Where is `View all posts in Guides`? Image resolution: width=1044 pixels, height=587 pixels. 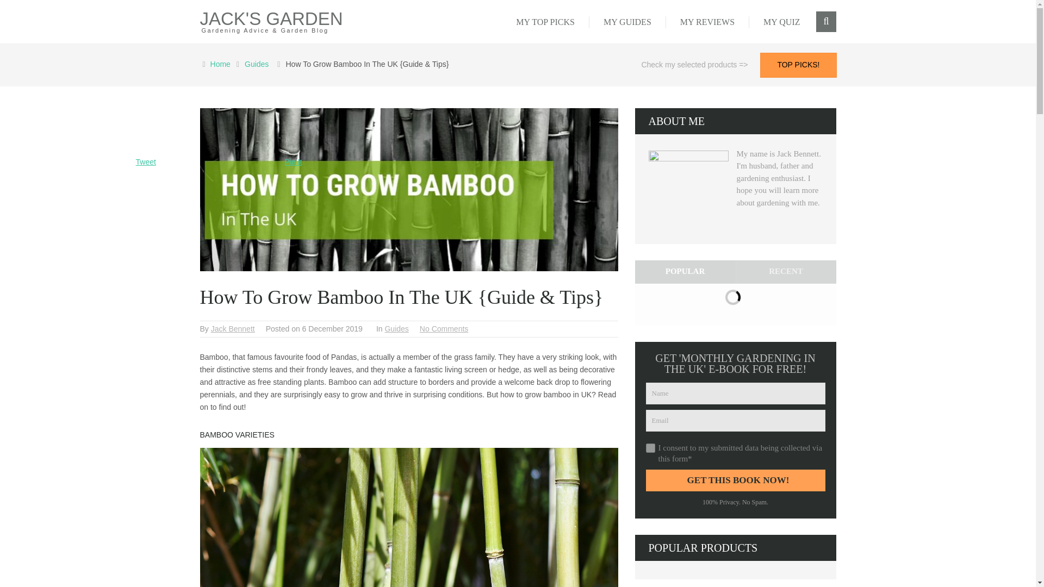 View all posts in Guides is located at coordinates (396, 329).